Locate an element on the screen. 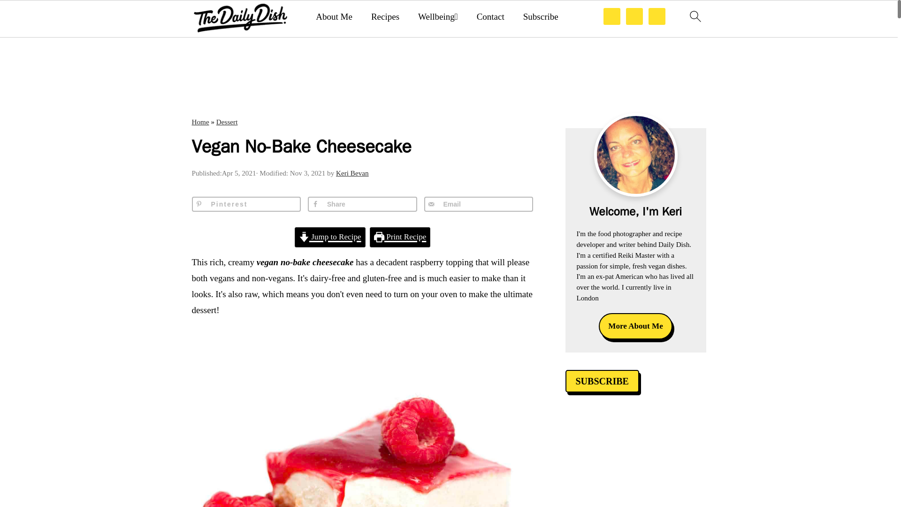 Image resolution: width=901 pixels, height=507 pixels. Send over email is located at coordinates (479, 204).